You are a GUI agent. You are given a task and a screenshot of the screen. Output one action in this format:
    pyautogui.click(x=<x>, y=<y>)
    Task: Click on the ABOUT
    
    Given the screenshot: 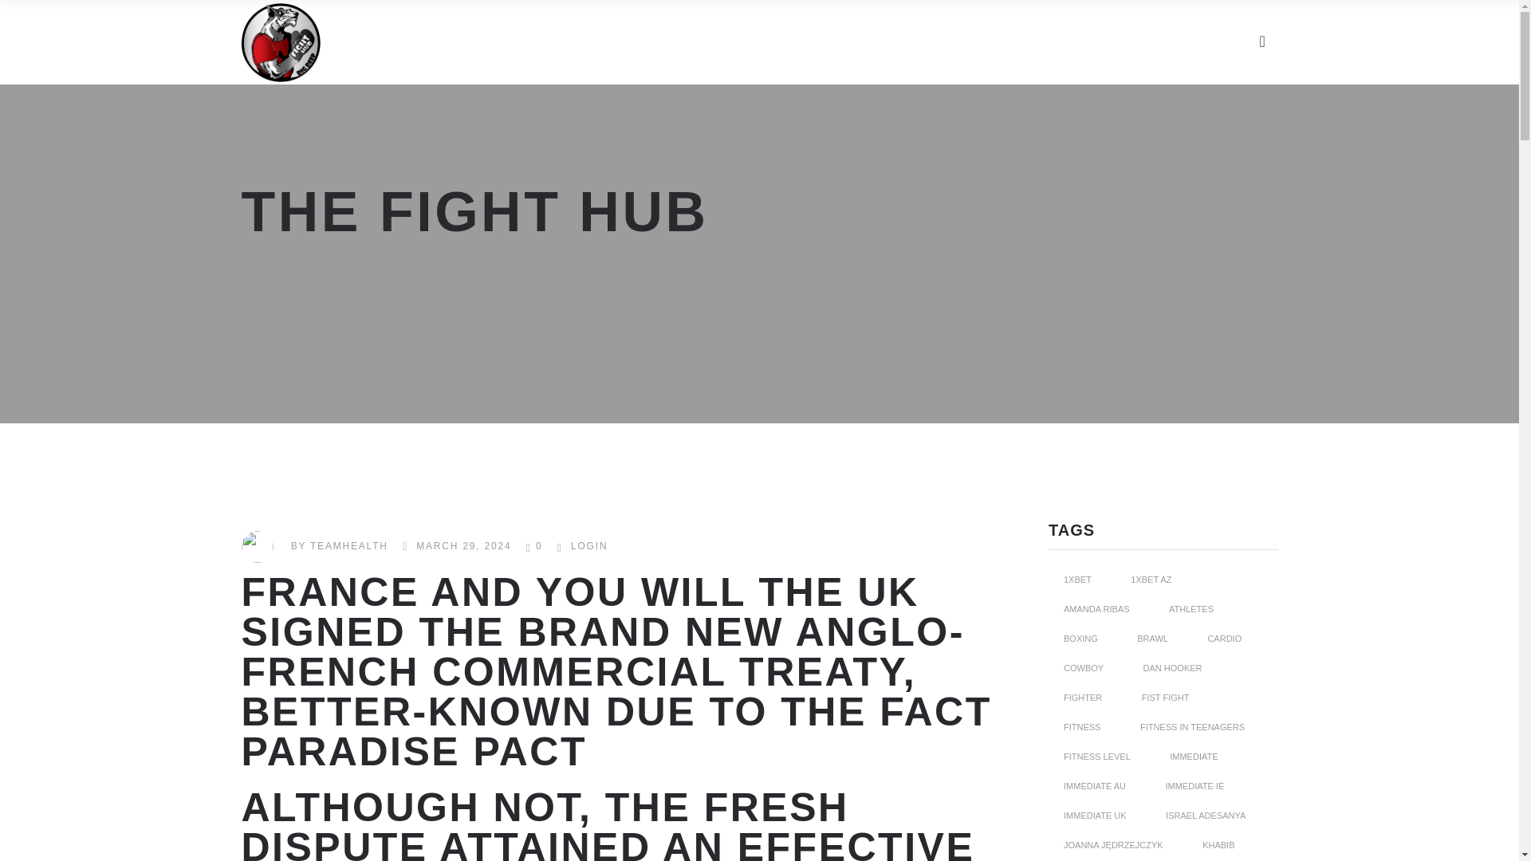 What is the action you would take?
    pyautogui.click(x=490, y=41)
    